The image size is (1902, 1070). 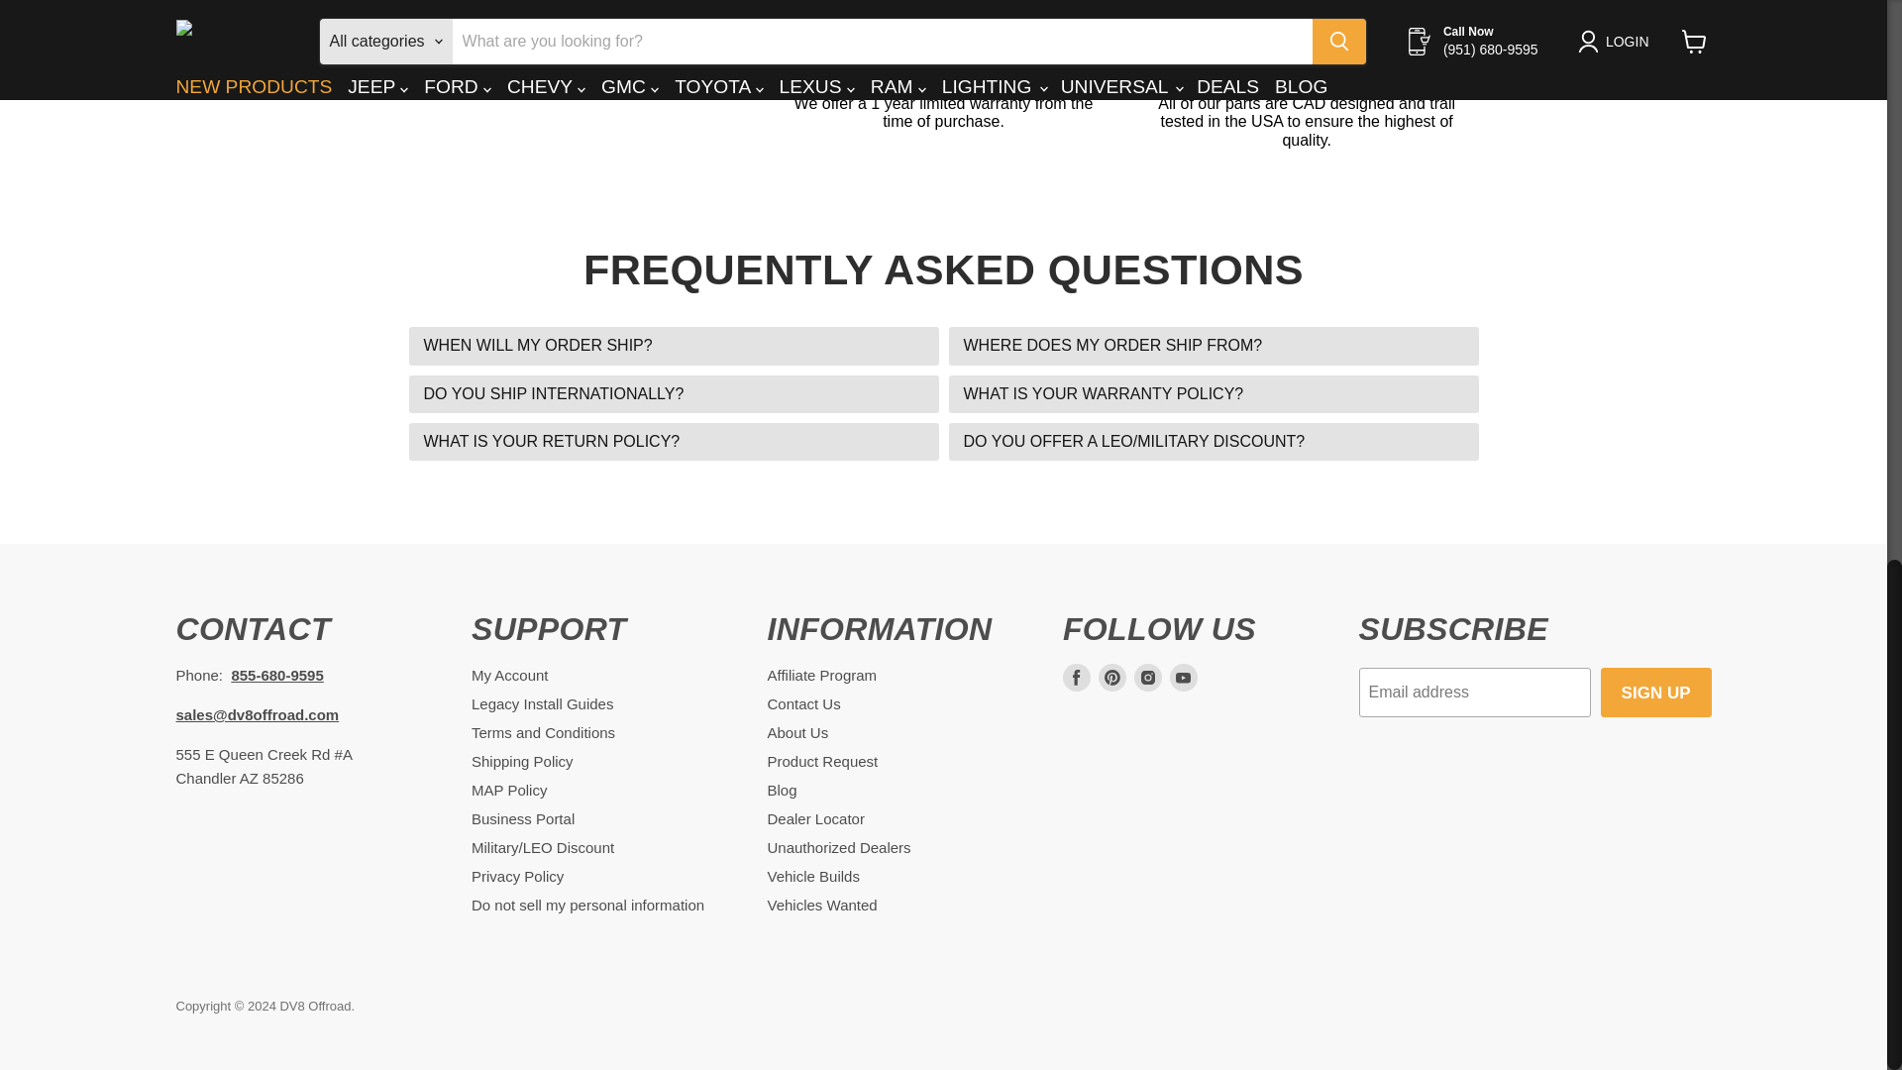 I want to click on Youtube, so click(x=1183, y=677).